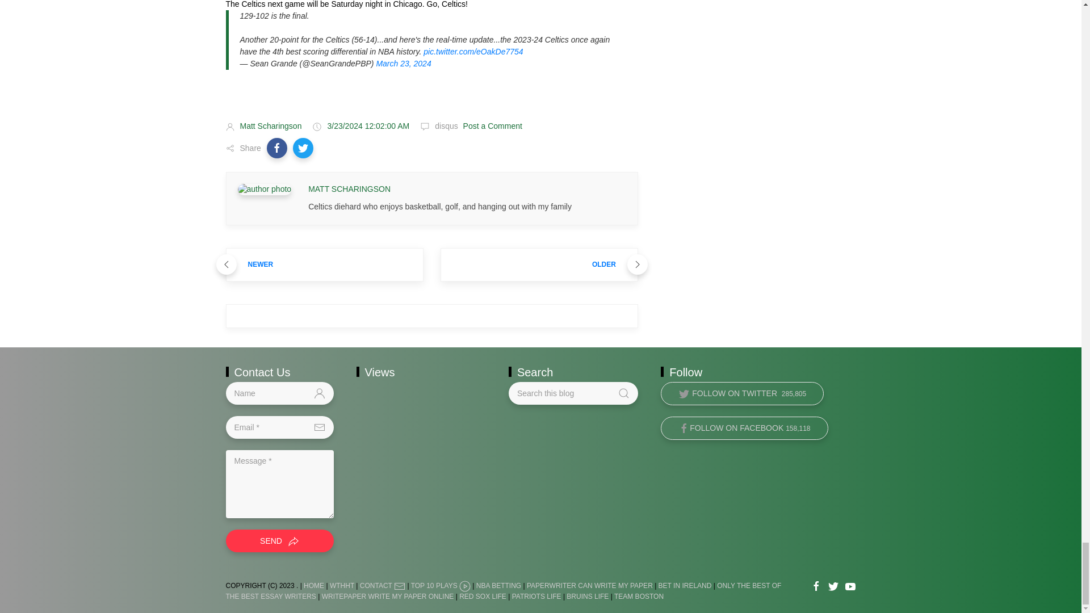 The image size is (1090, 613). Describe the element at coordinates (349, 190) in the screenshot. I see `author profile` at that location.